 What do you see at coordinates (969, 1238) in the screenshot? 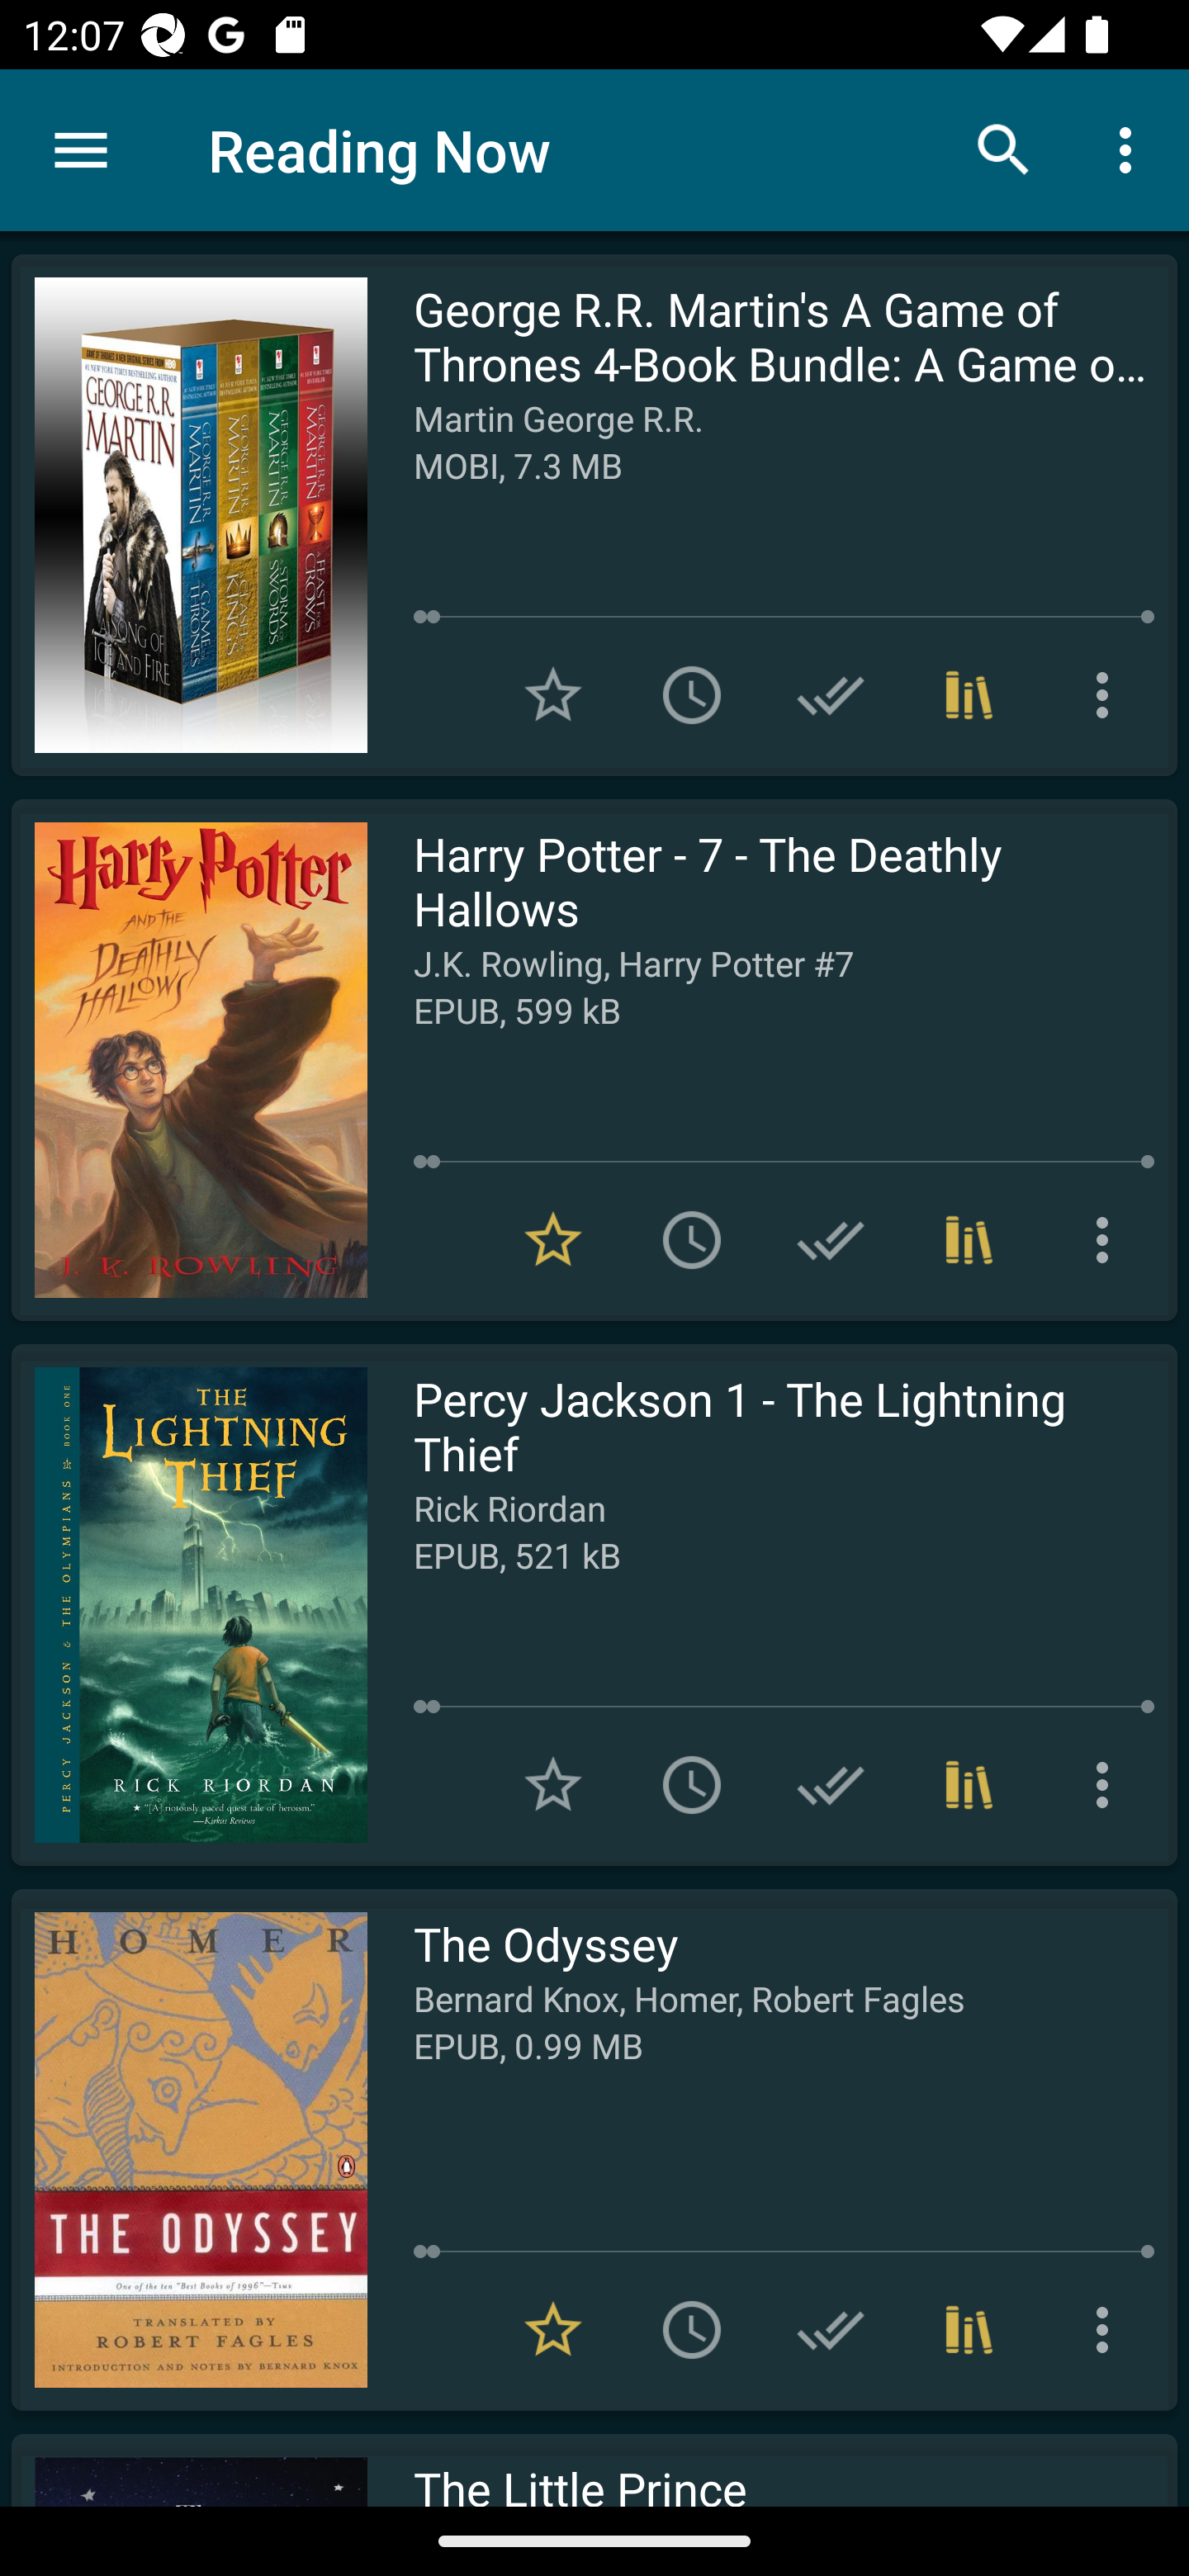
I see `Collections (1)` at bounding box center [969, 1238].